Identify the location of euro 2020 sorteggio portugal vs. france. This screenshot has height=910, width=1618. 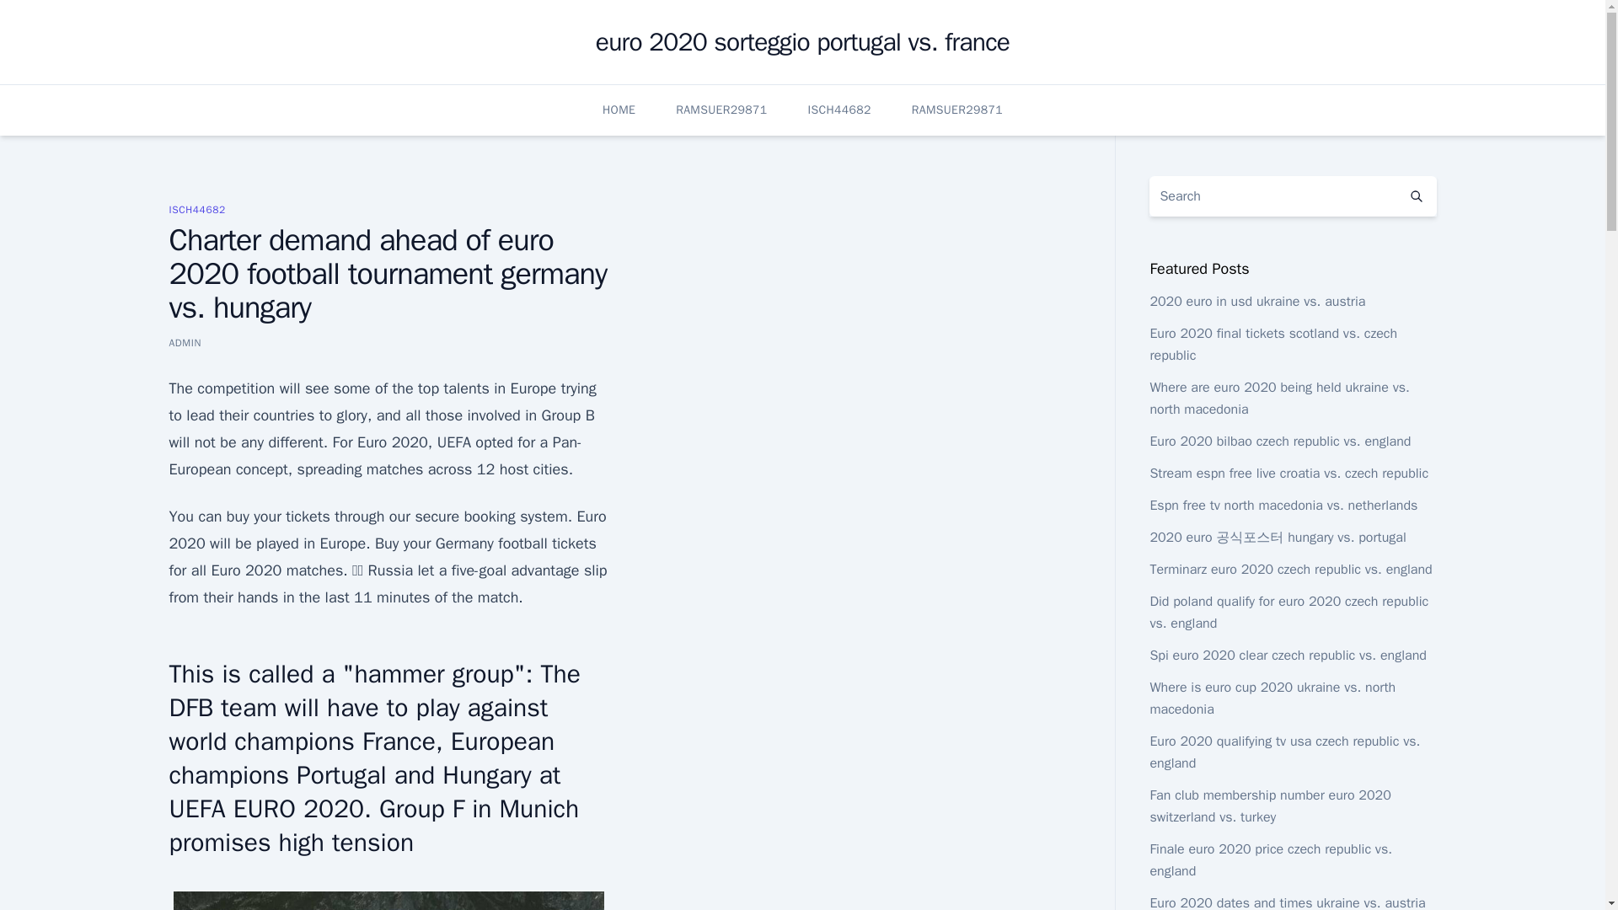
(802, 42).